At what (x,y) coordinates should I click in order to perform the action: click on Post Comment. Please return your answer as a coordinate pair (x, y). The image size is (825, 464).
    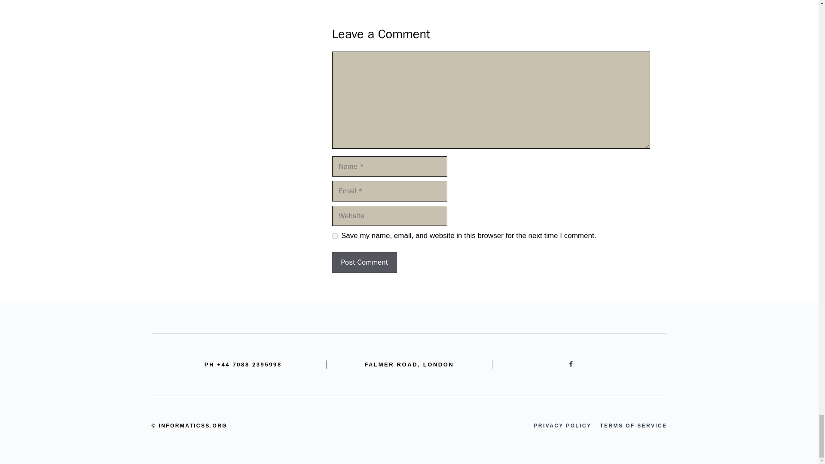
    Looking at the image, I should click on (364, 263).